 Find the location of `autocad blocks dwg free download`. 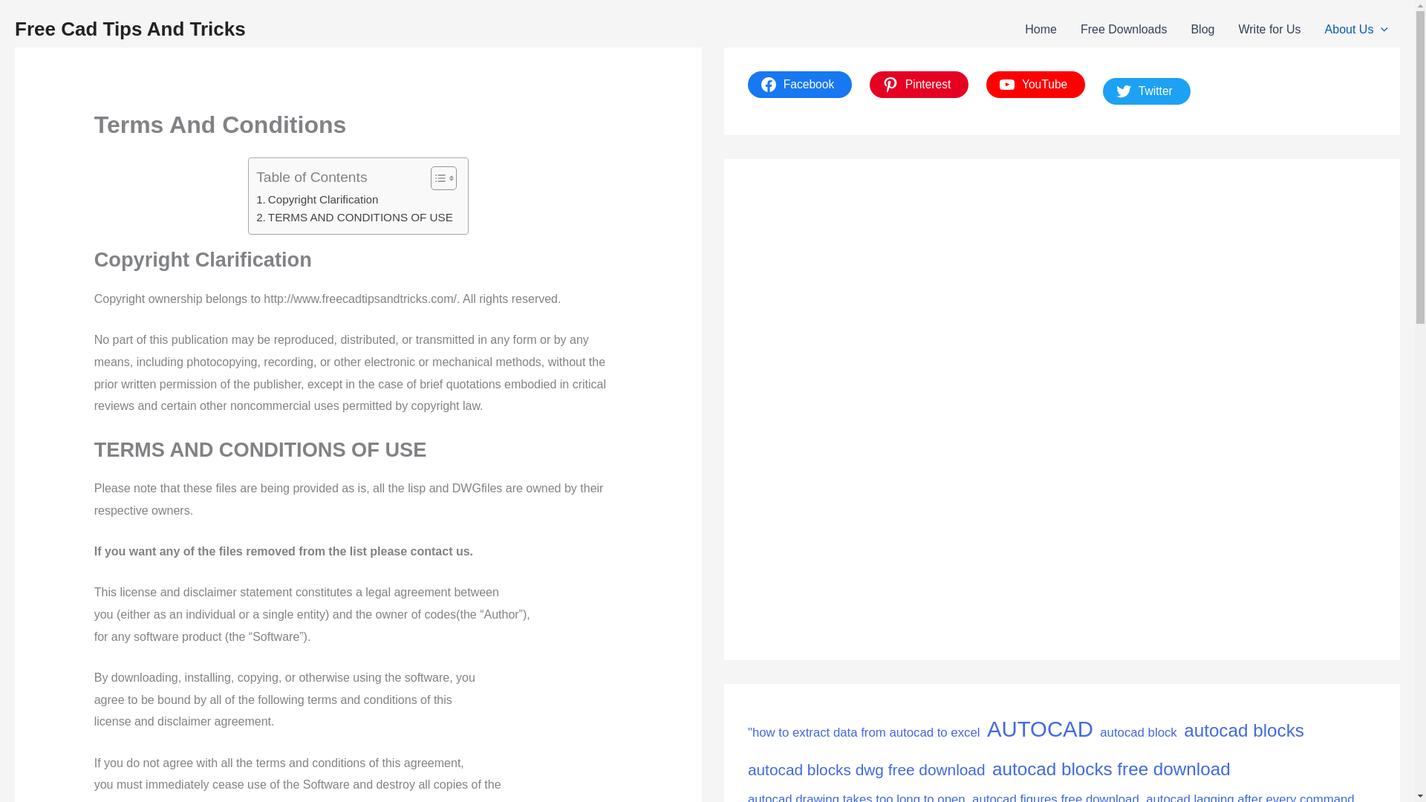

autocad blocks dwg free download is located at coordinates (866, 770).